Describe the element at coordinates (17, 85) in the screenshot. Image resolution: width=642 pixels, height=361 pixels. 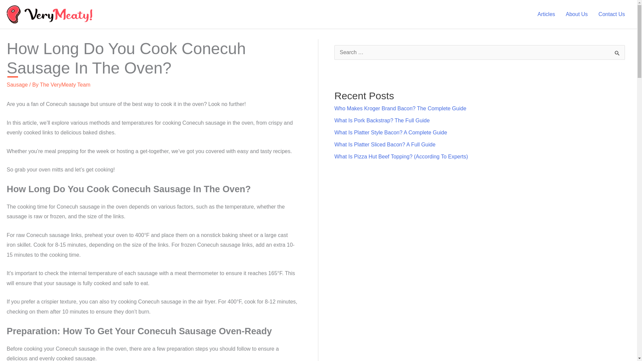
I see `Sausage` at that location.